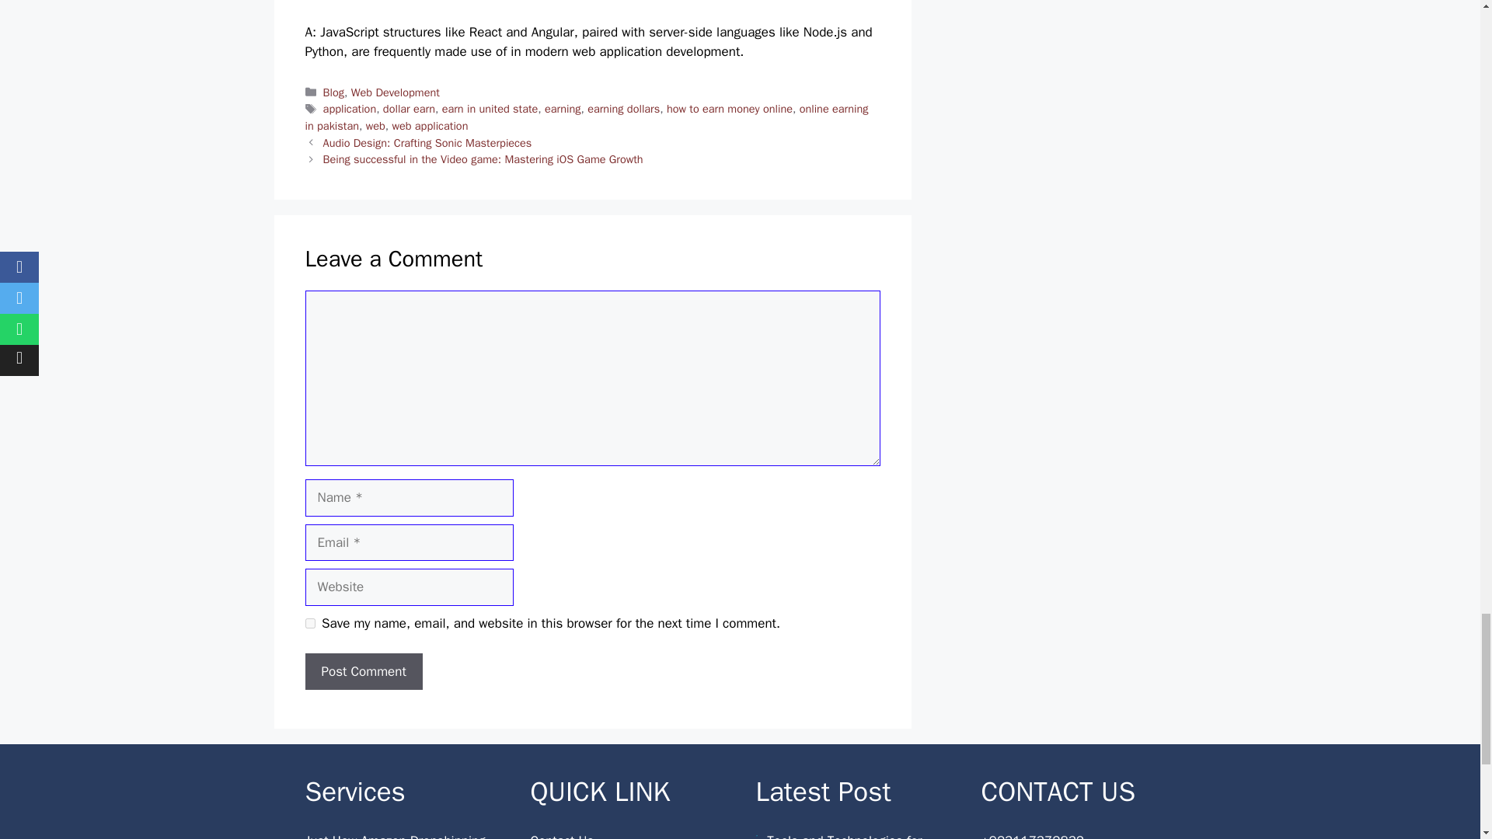  What do you see at coordinates (409, 109) in the screenshot?
I see `dollar earn` at bounding box center [409, 109].